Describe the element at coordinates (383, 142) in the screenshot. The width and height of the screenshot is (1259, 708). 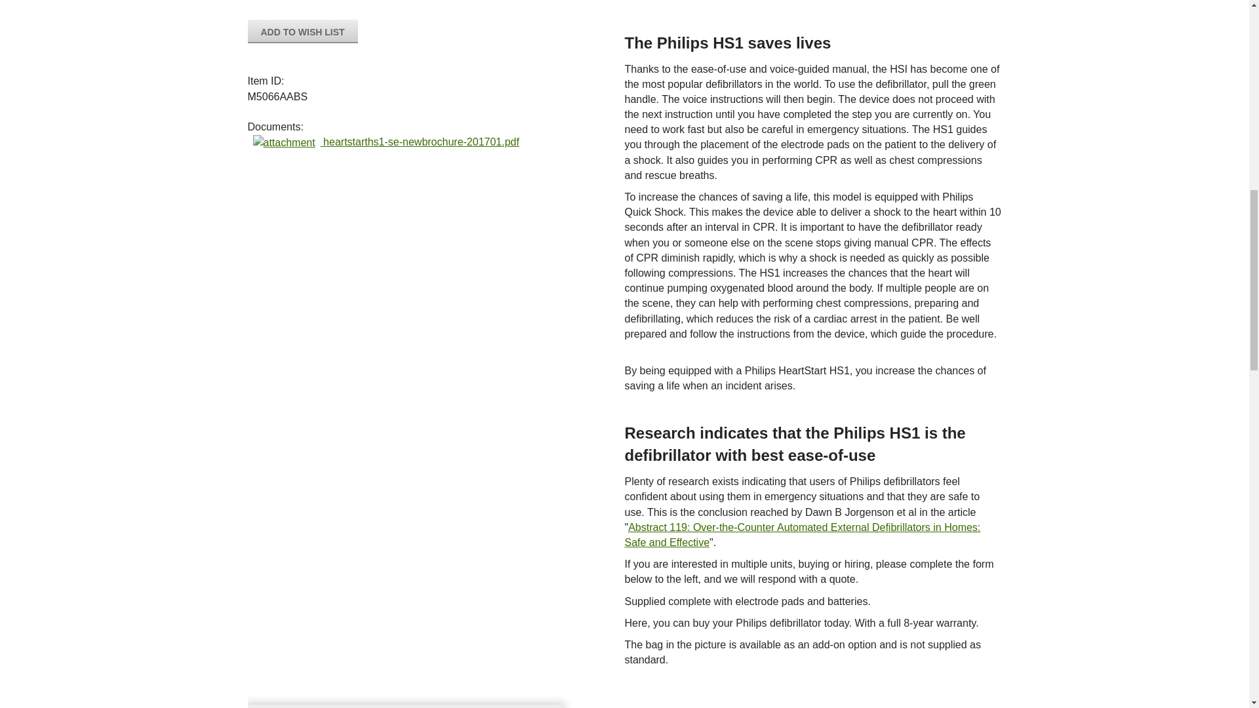
I see `heartstarths1-se-newbrochure-201701.pdf` at that location.